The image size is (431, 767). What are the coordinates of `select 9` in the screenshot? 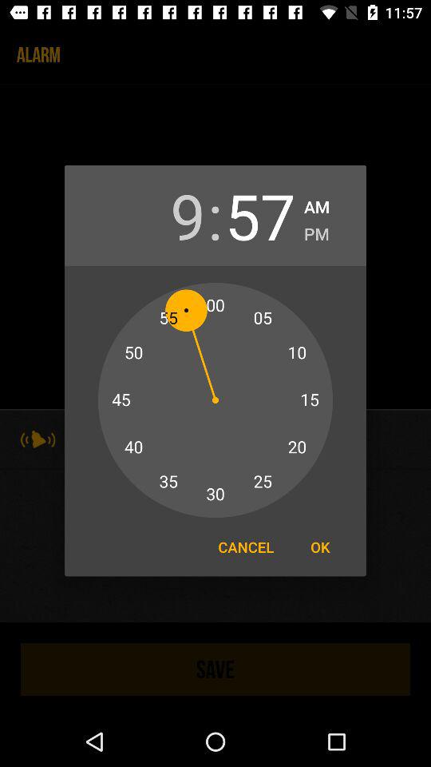 It's located at (170, 216).